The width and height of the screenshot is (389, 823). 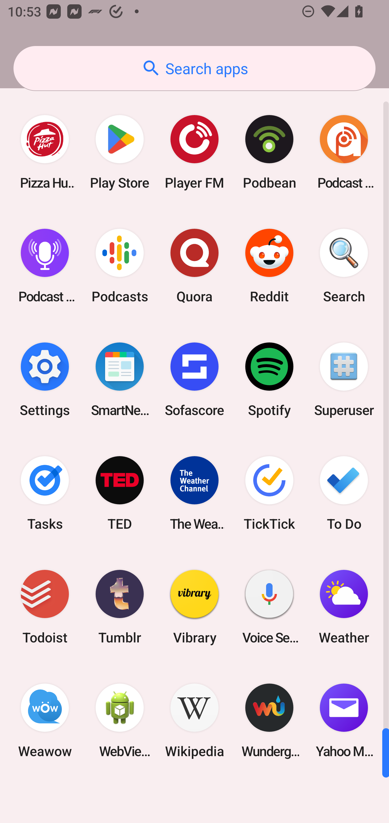 What do you see at coordinates (269, 266) in the screenshot?
I see `Reddit` at bounding box center [269, 266].